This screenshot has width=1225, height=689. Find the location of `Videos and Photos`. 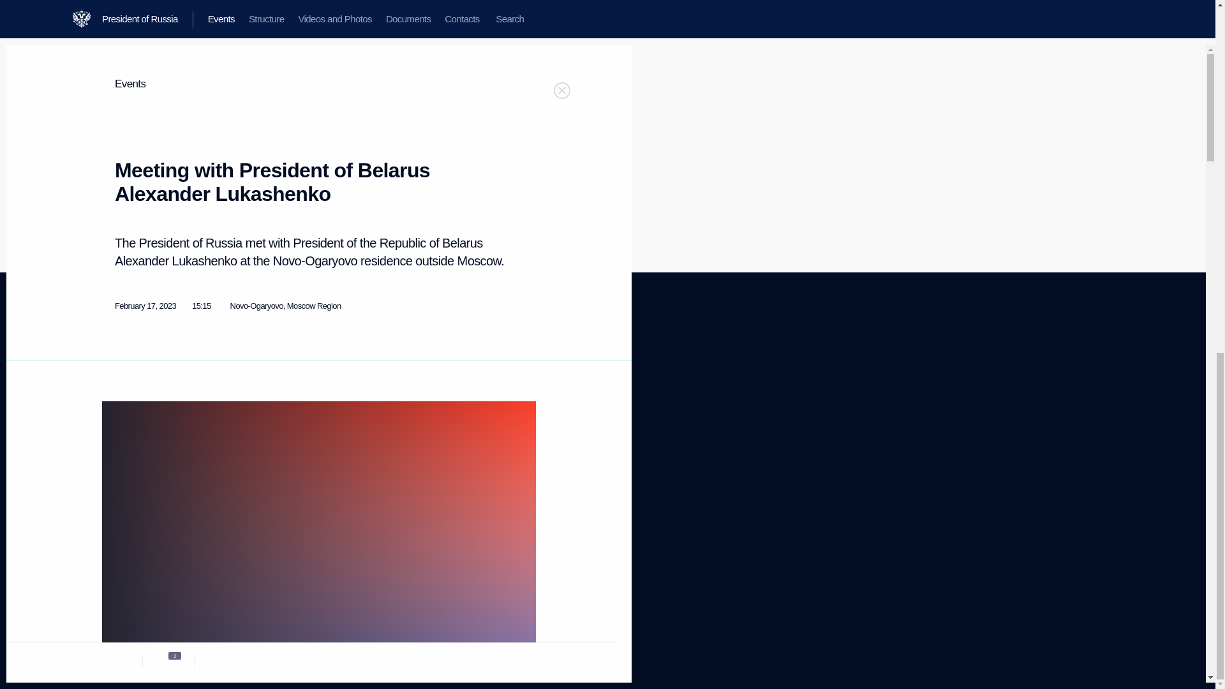

Videos and Photos is located at coordinates (133, 403).